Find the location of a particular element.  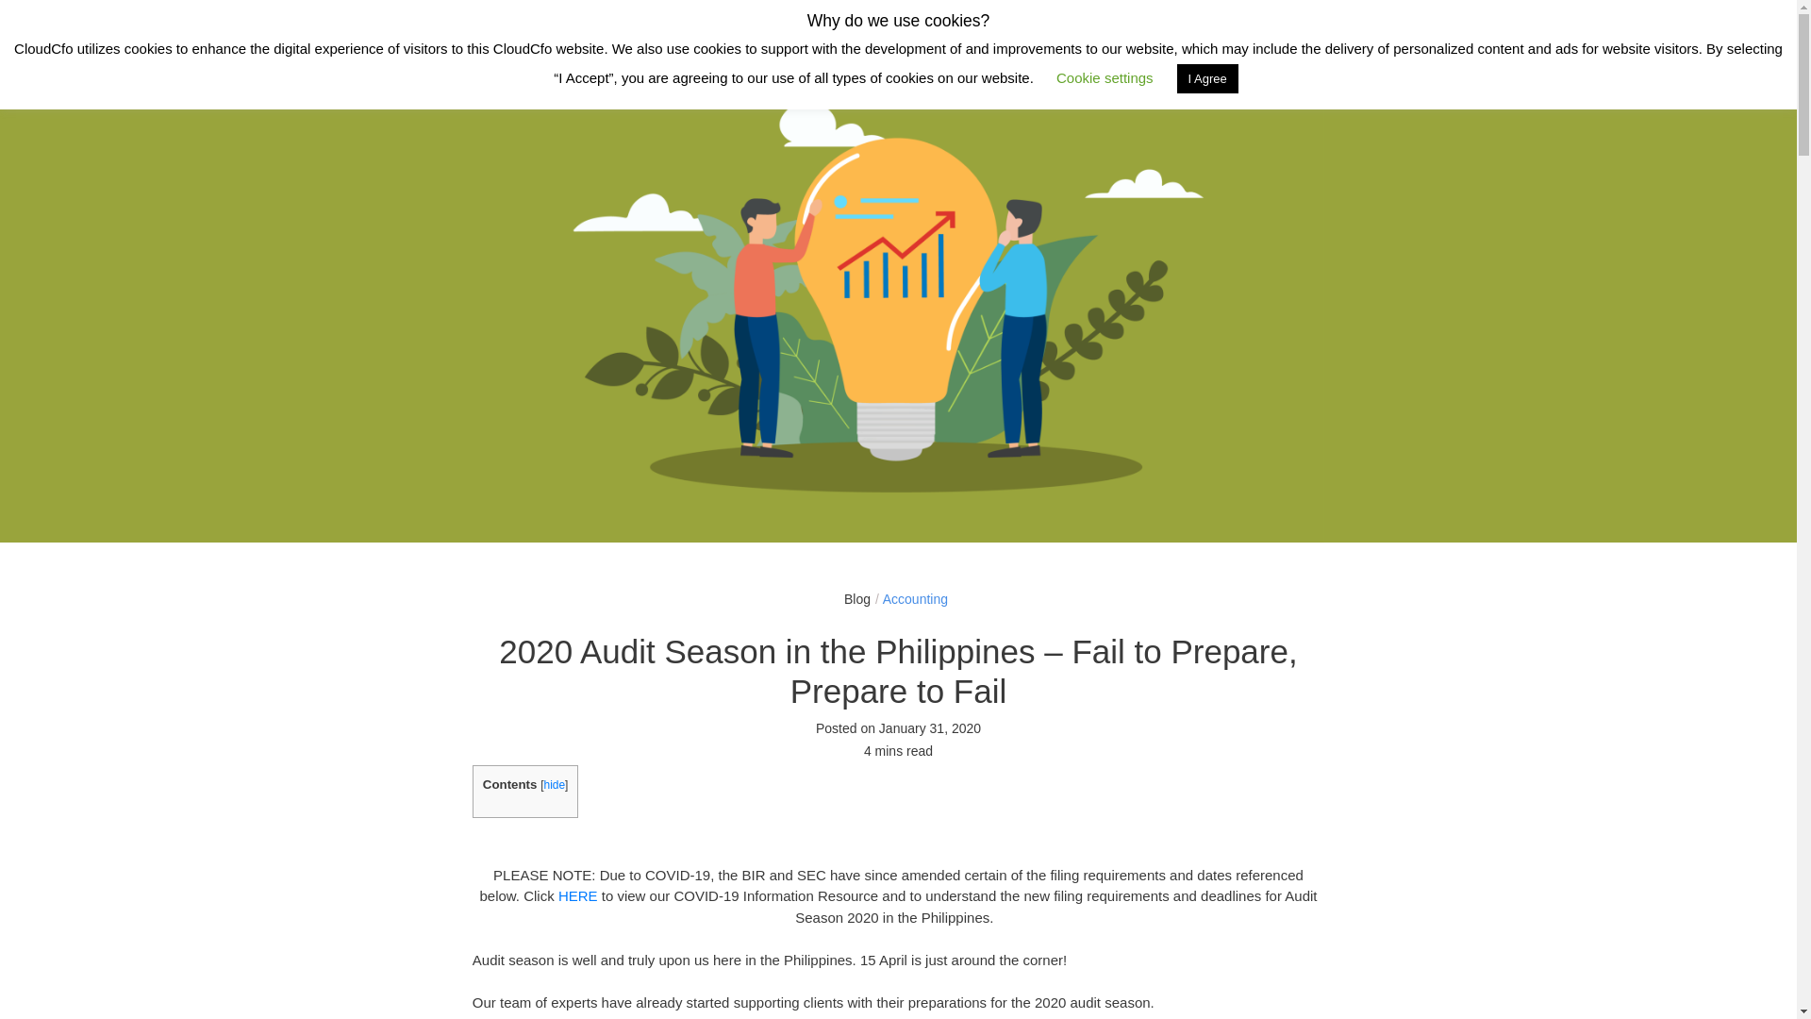

Blog is located at coordinates (1019, 26).